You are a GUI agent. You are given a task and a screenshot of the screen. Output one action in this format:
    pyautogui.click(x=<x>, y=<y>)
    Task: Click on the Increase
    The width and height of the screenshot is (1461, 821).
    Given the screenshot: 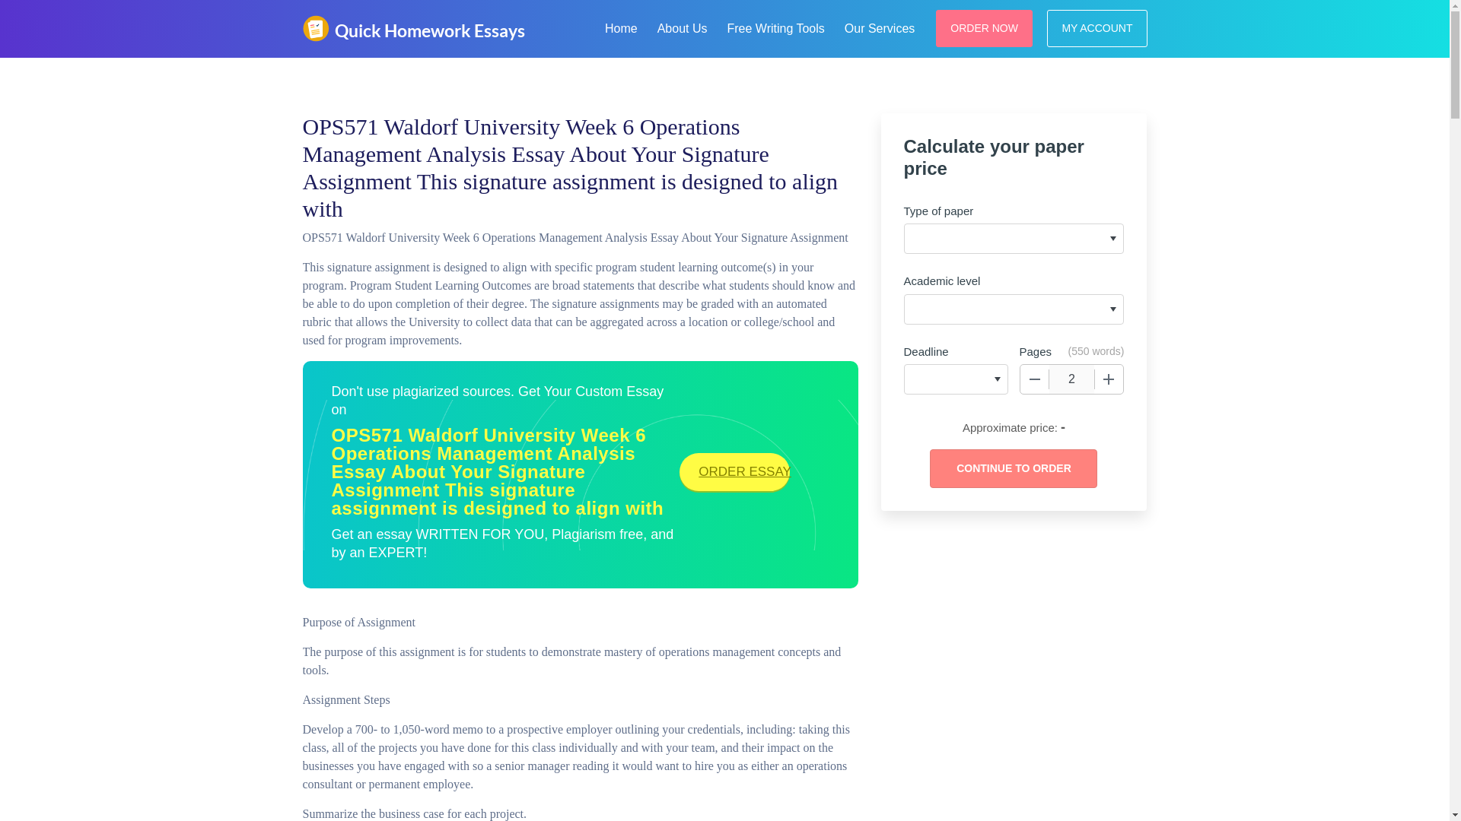 What is the action you would take?
    pyautogui.click(x=1109, y=379)
    